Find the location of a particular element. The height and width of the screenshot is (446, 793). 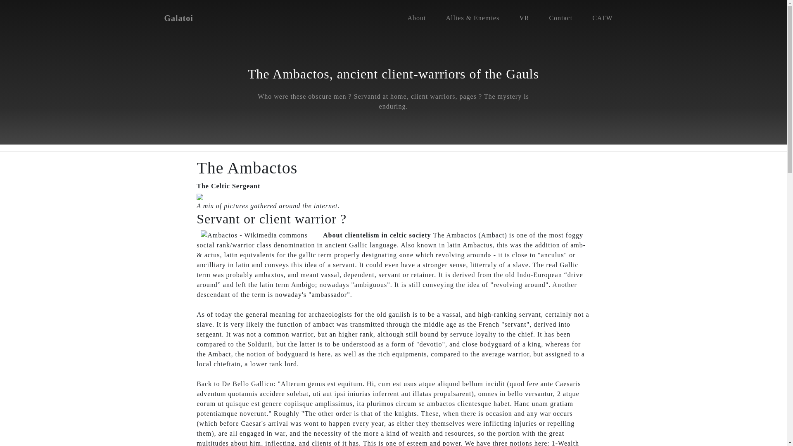

Contact is located at coordinates (560, 18).